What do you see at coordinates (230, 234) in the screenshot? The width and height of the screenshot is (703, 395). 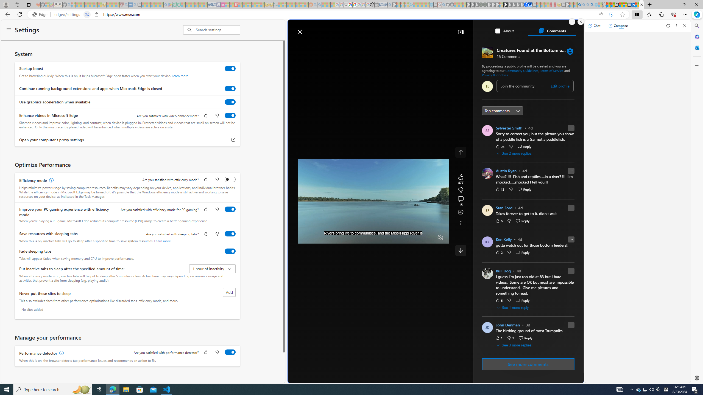 I see `Save resources with sleeping tabs` at bounding box center [230, 234].